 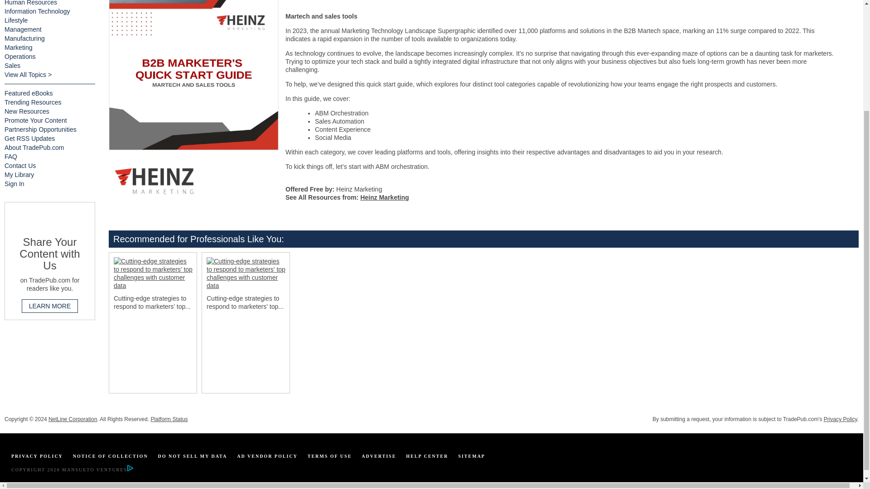 I want to click on Get more information about do not sell my data on Inc.com, so click(x=193, y=456).